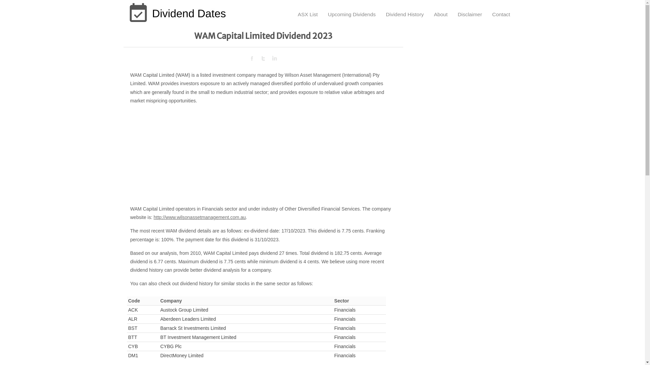  I want to click on Advertisement, so click(465, 135).